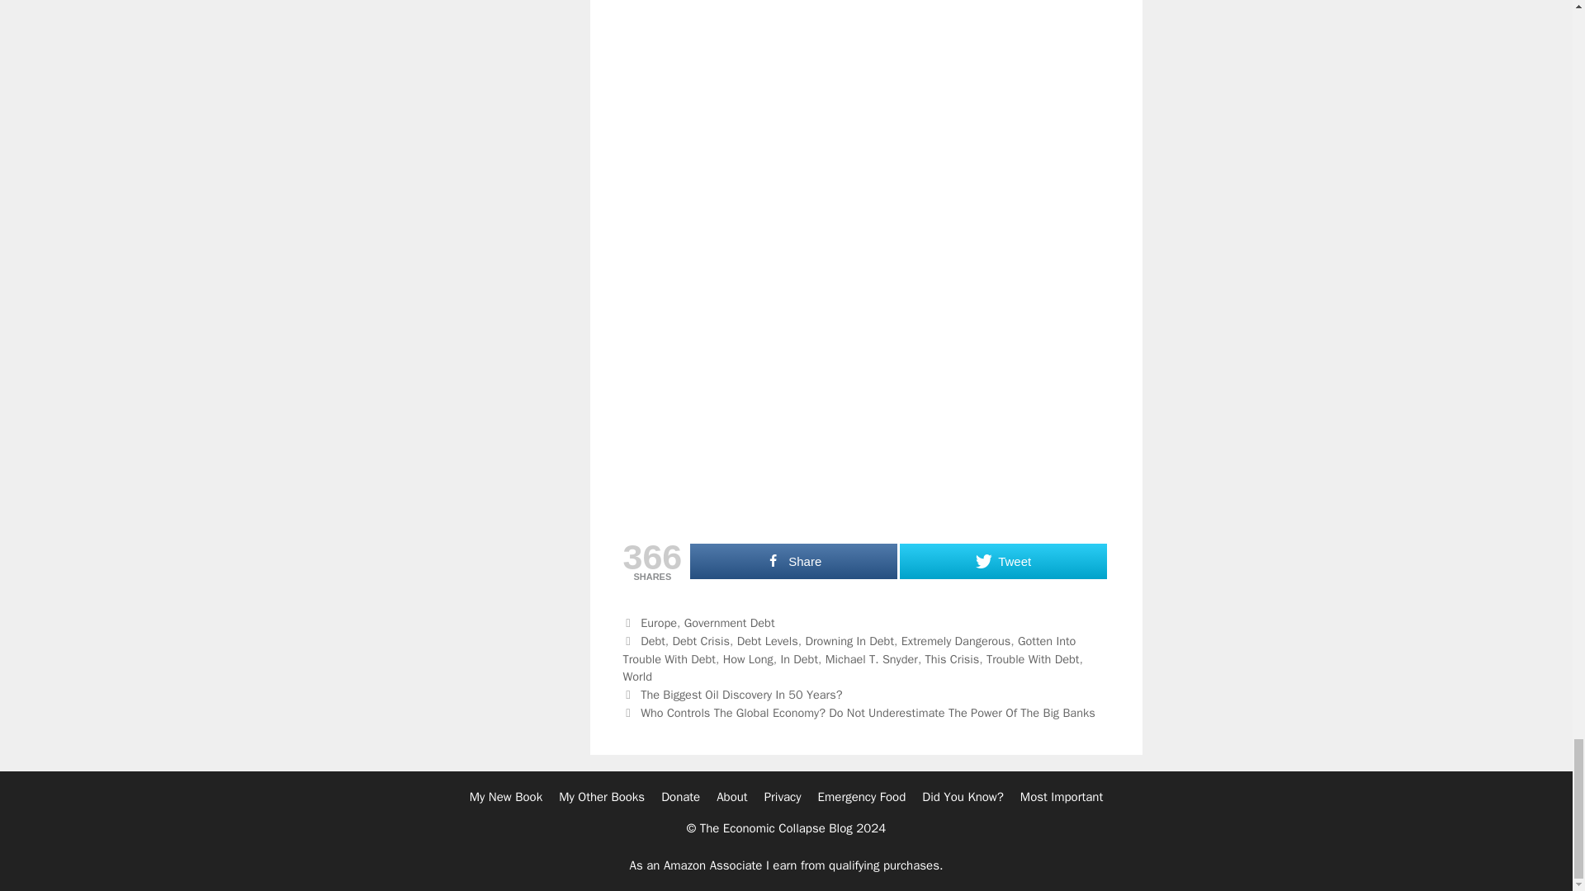 This screenshot has height=891, width=1585. I want to click on Government Debt, so click(730, 622).